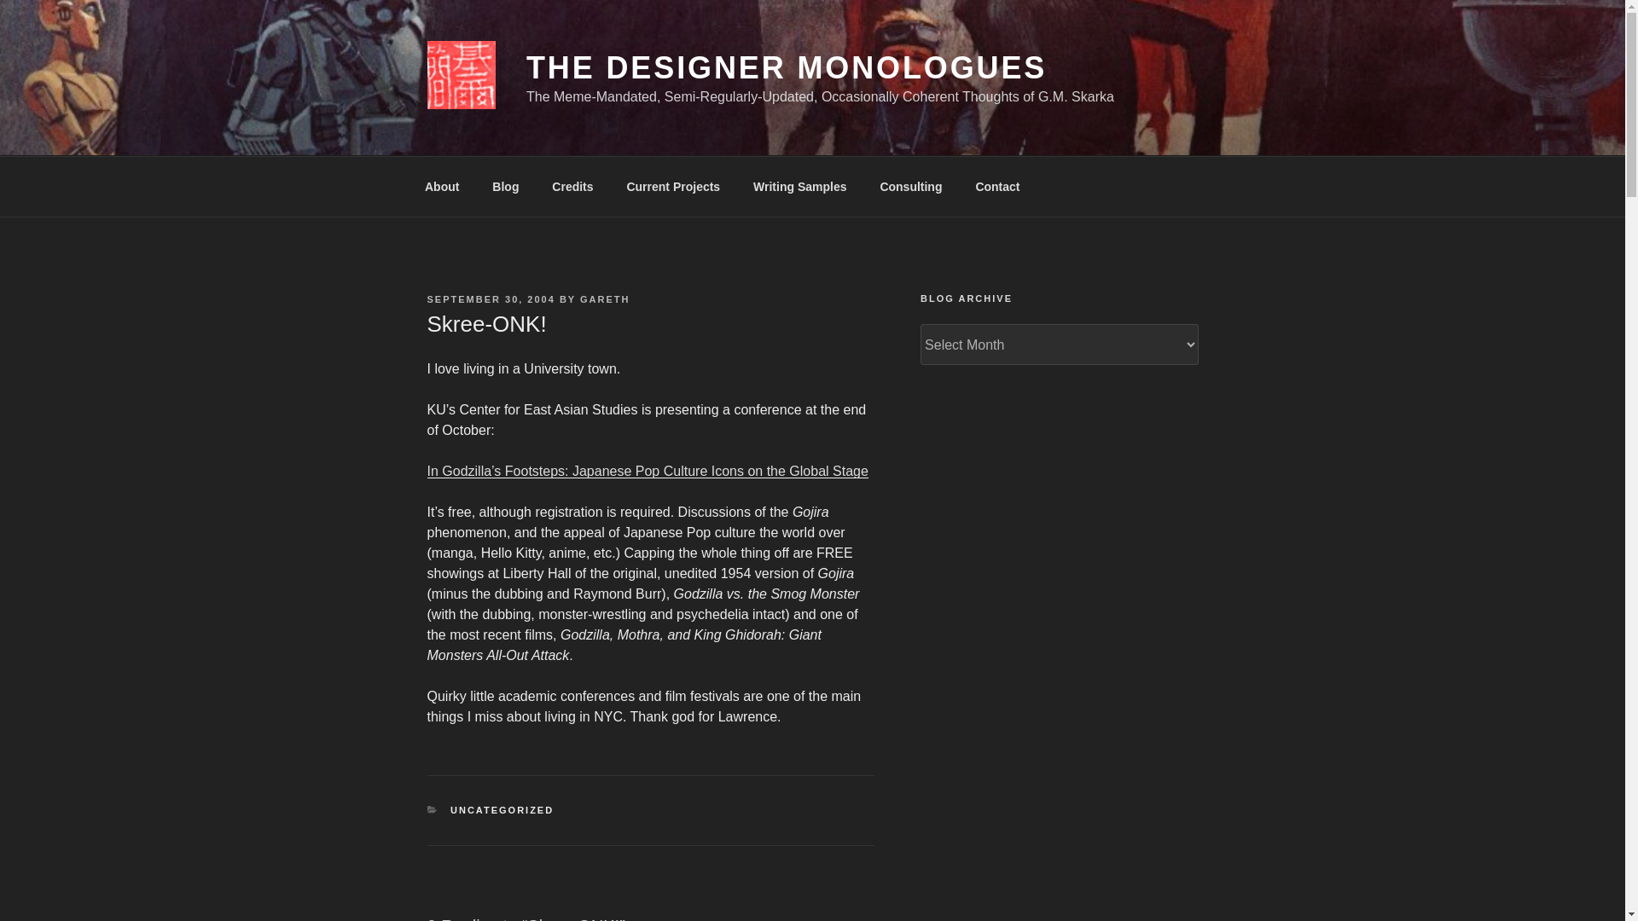  I want to click on Credits, so click(572, 186).